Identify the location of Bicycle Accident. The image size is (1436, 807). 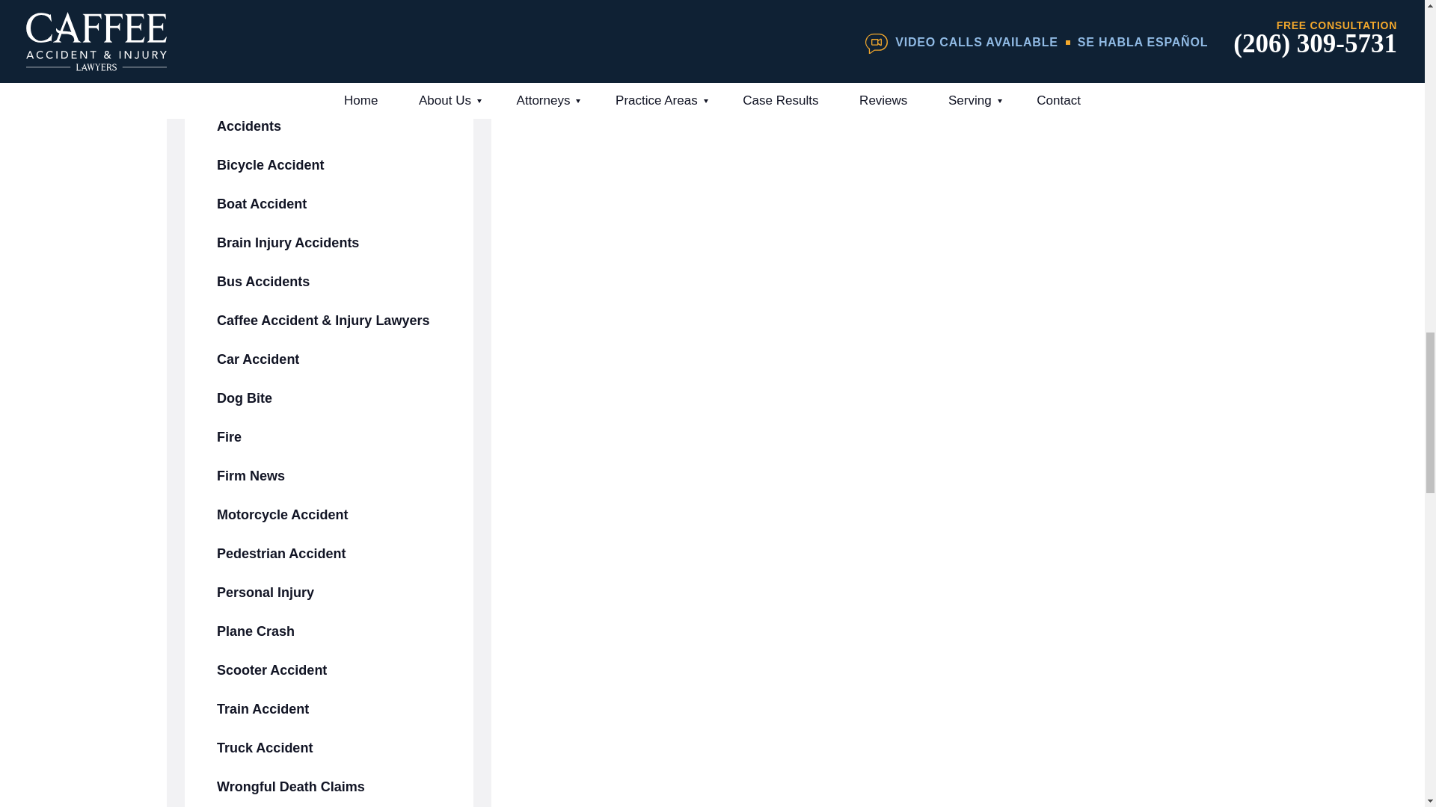
(329, 165).